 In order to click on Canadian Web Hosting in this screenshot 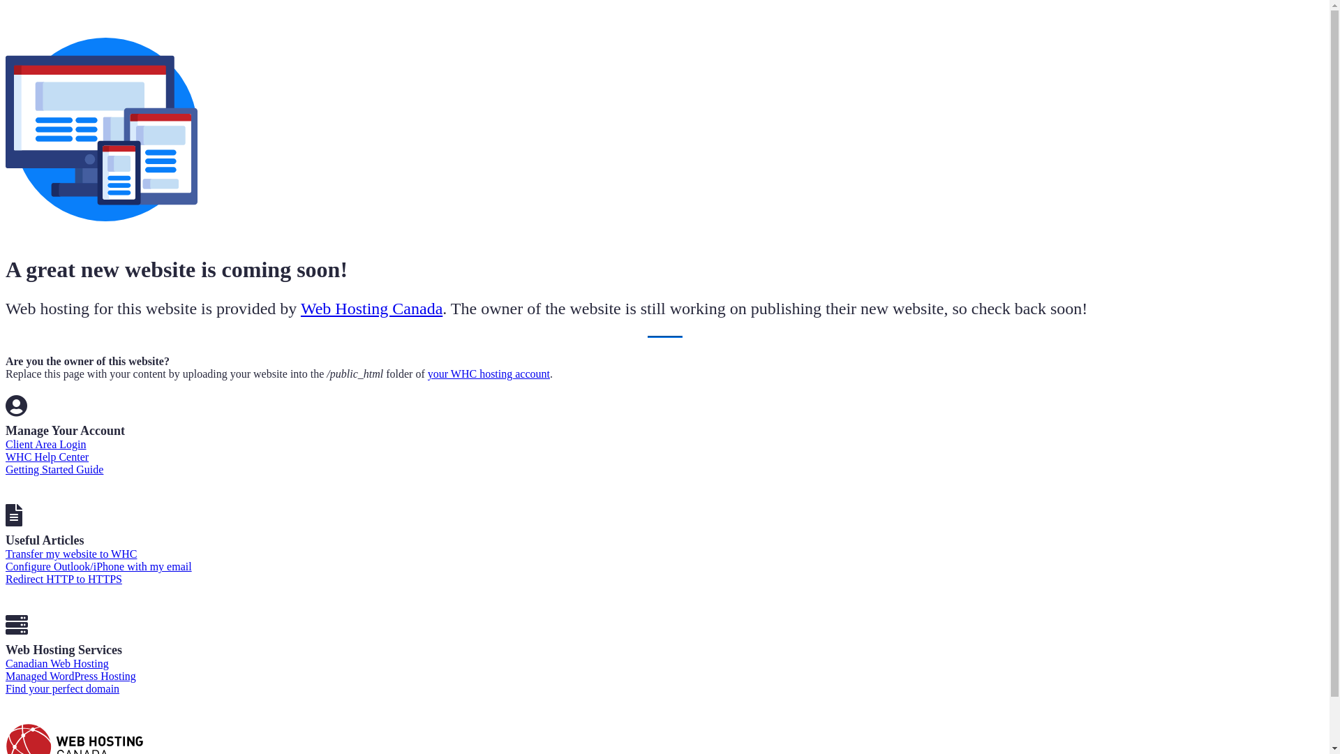, I will do `click(57, 663)`.